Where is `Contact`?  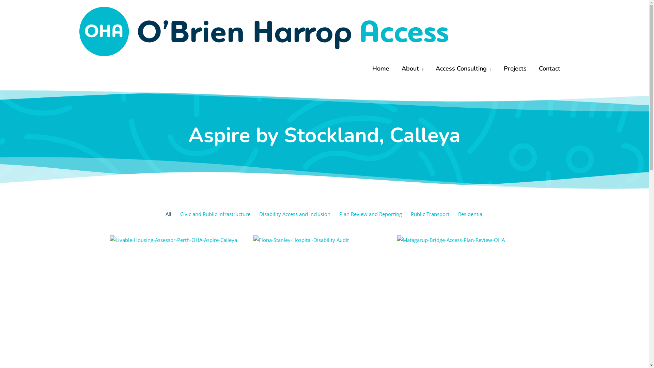 Contact is located at coordinates (550, 68).